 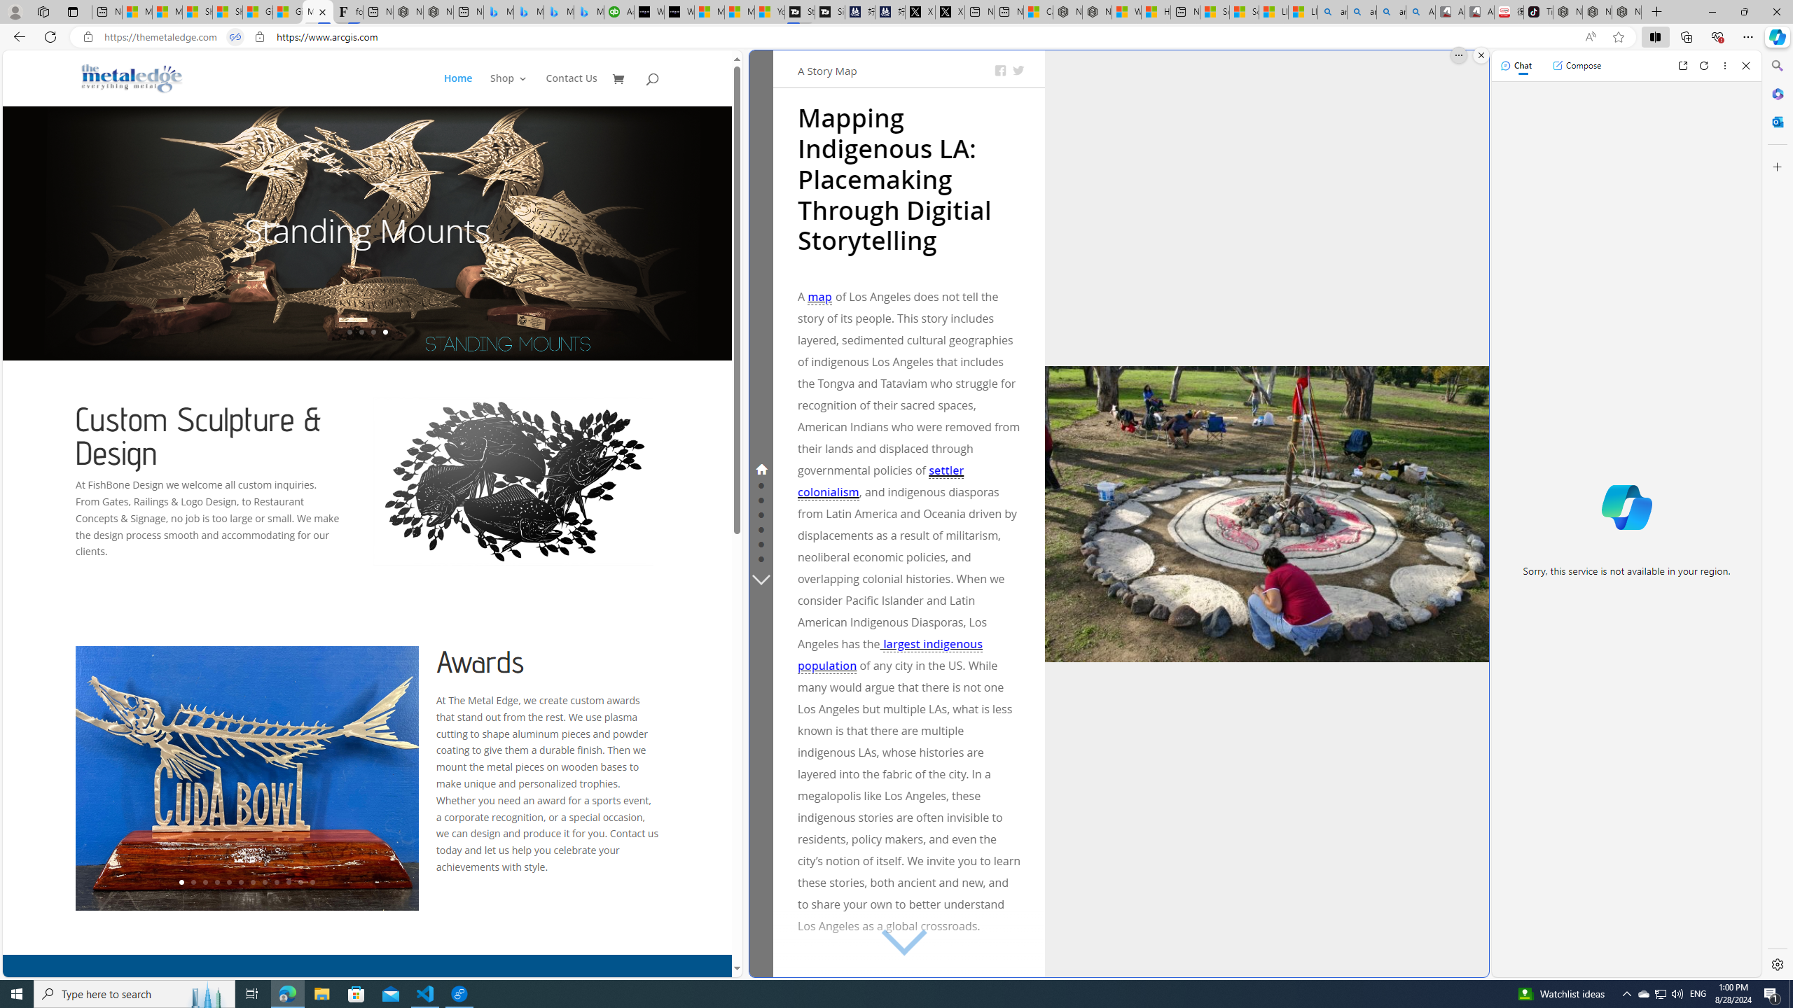 What do you see at coordinates (259, 37) in the screenshot?
I see `View site information` at bounding box center [259, 37].